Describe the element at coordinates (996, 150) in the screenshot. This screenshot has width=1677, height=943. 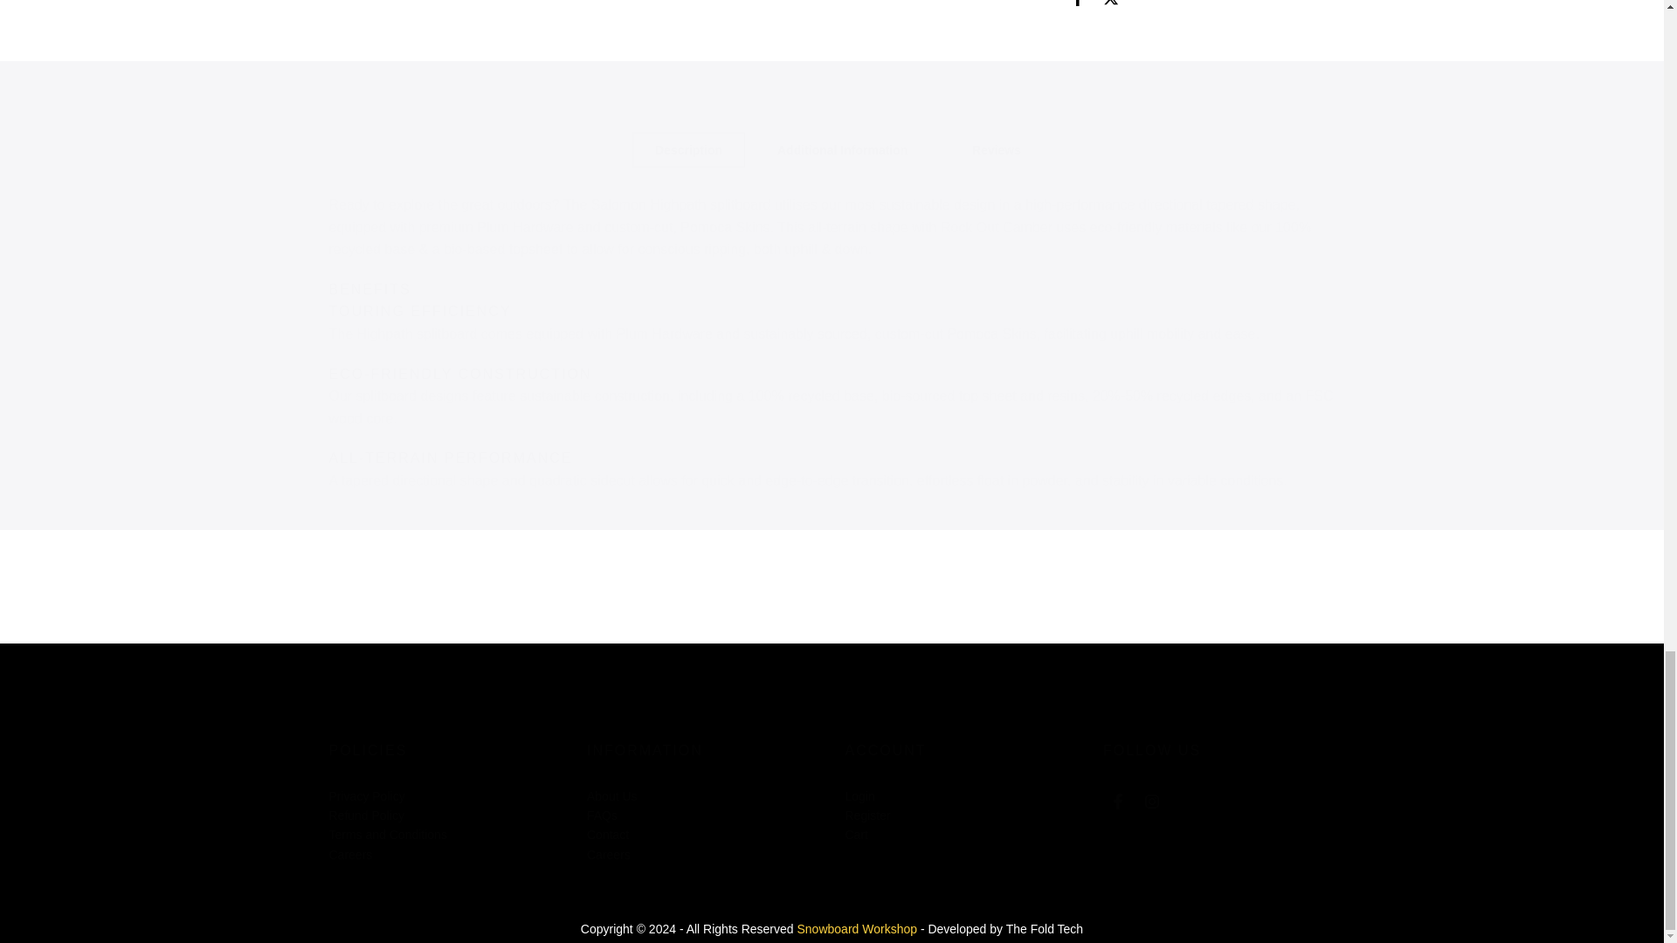
I see `Reviews` at that location.